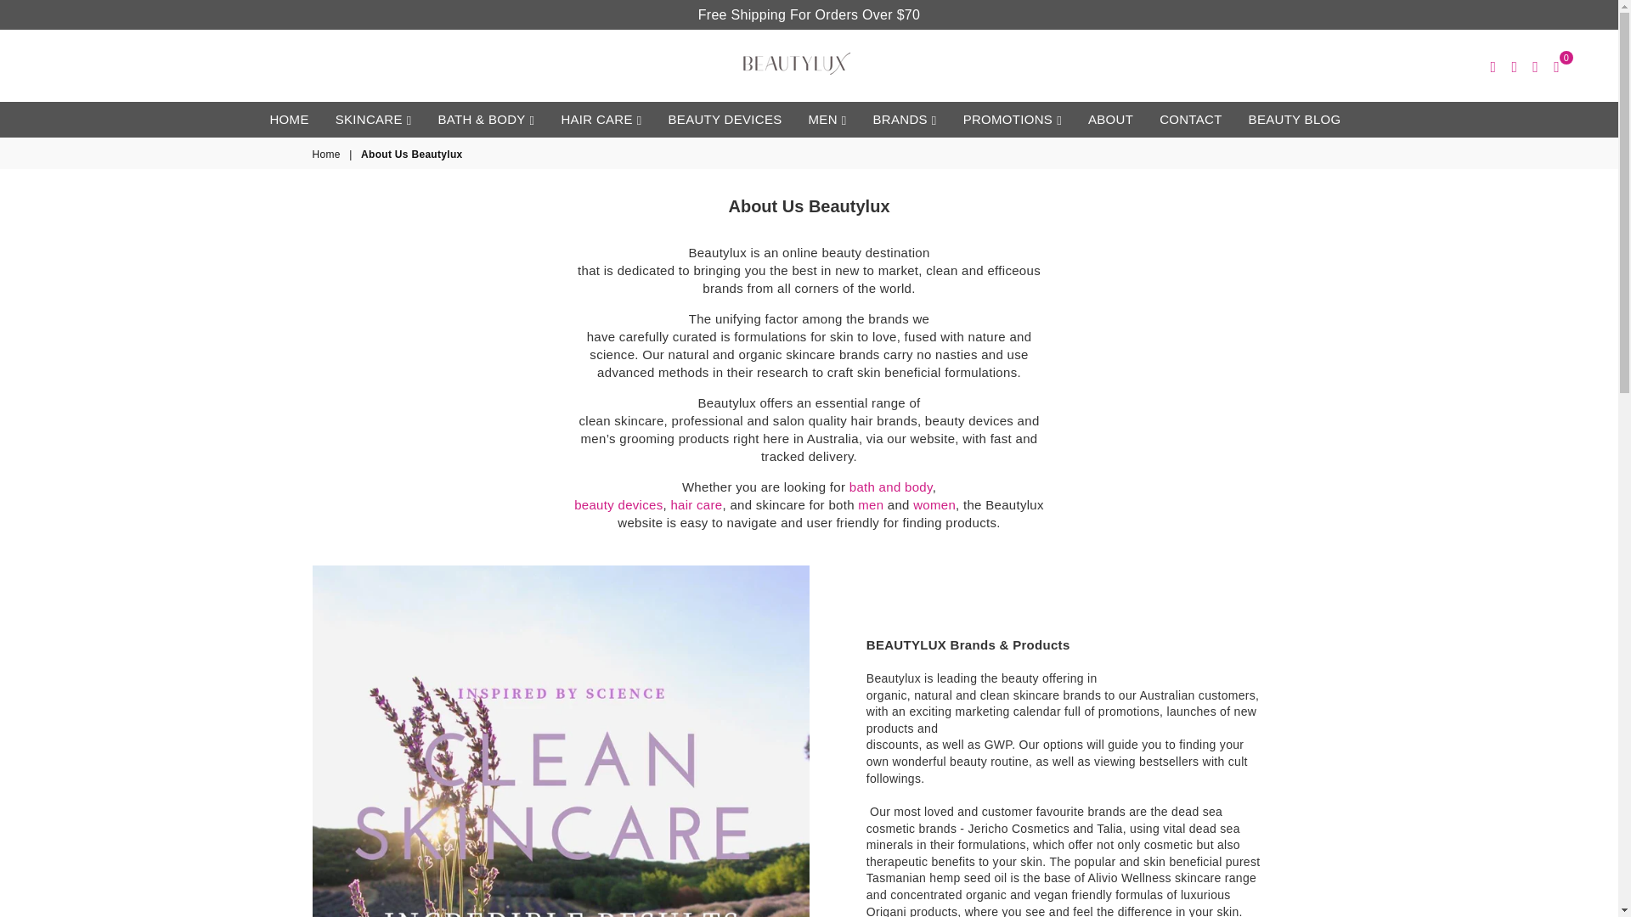 The height and width of the screenshot is (917, 1631). What do you see at coordinates (289, 119) in the screenshot?
I see `HOME` at bounding box center [289, 119].